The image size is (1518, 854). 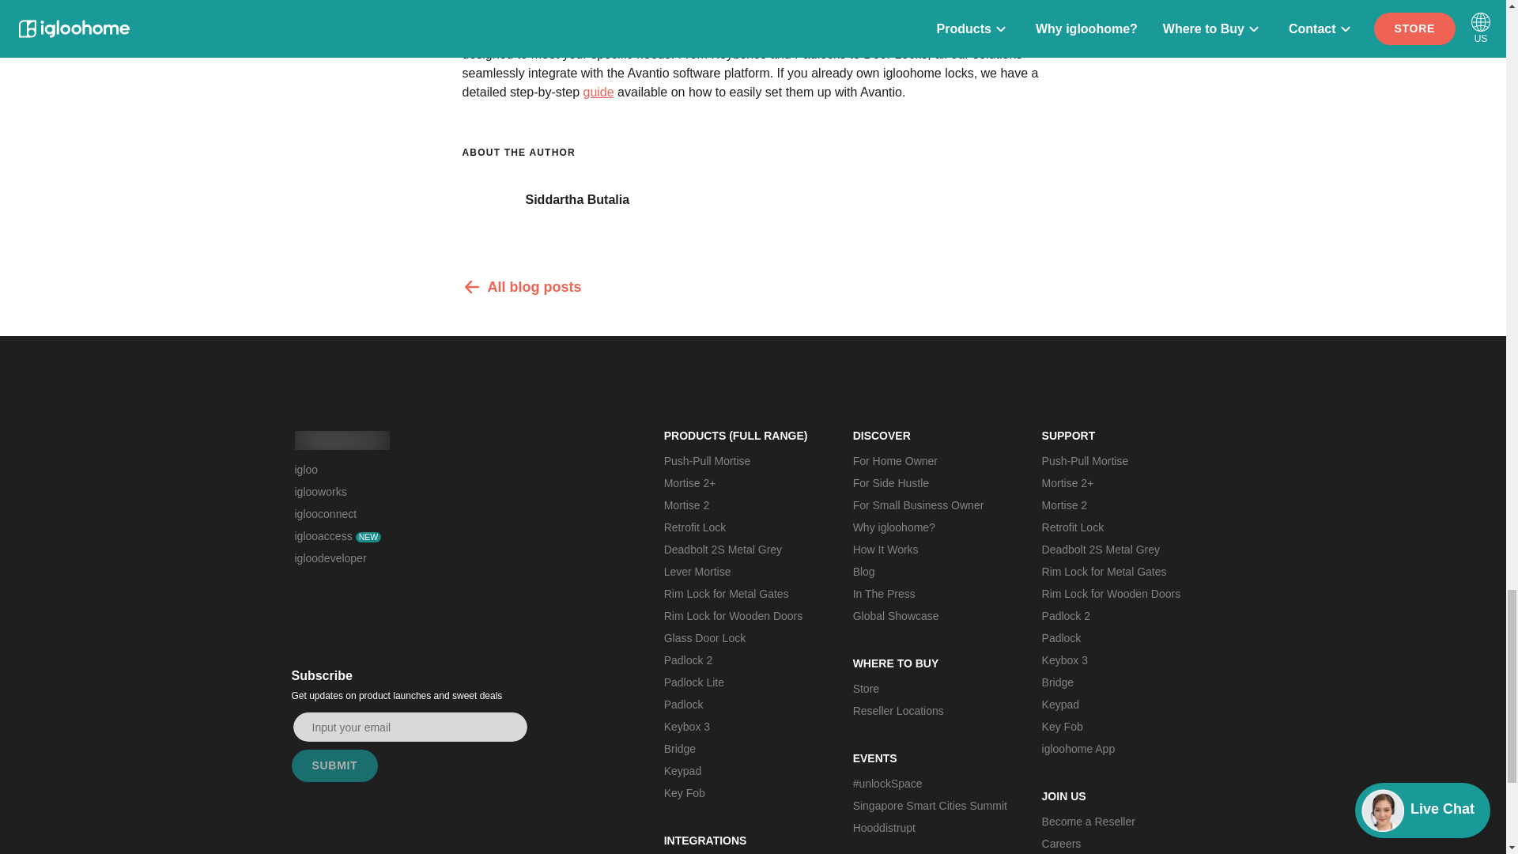 I want to click on igloohome, so click(x=342, y=440).